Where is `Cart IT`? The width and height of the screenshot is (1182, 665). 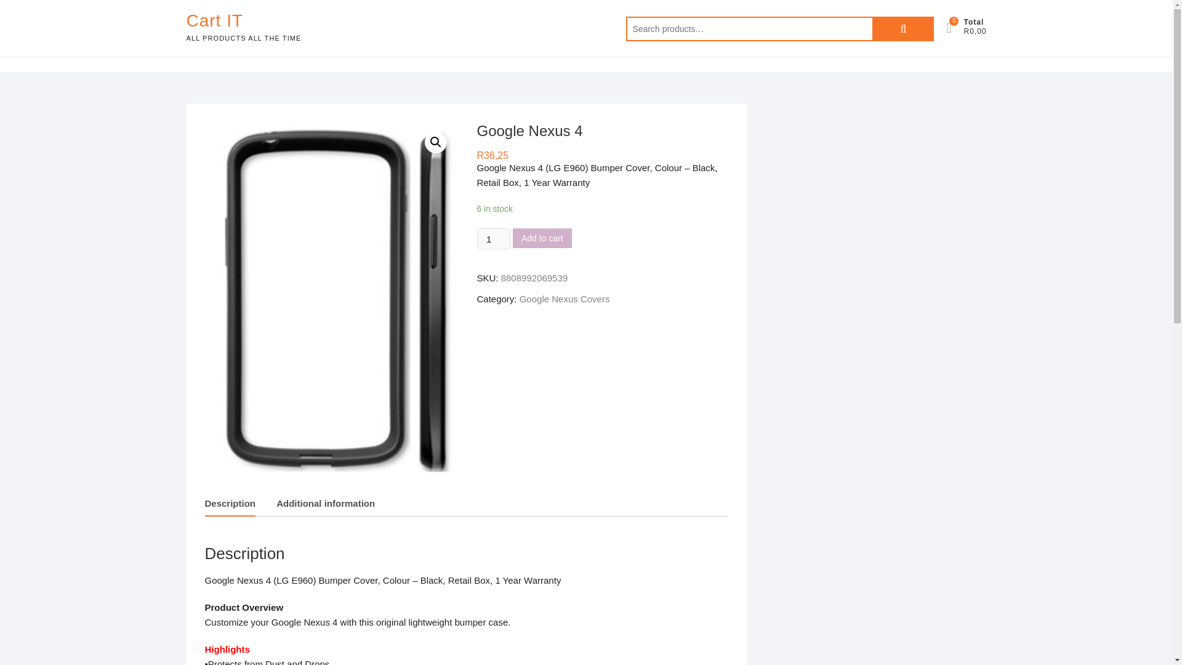
Cart IT is located at coordinates (243, 21).